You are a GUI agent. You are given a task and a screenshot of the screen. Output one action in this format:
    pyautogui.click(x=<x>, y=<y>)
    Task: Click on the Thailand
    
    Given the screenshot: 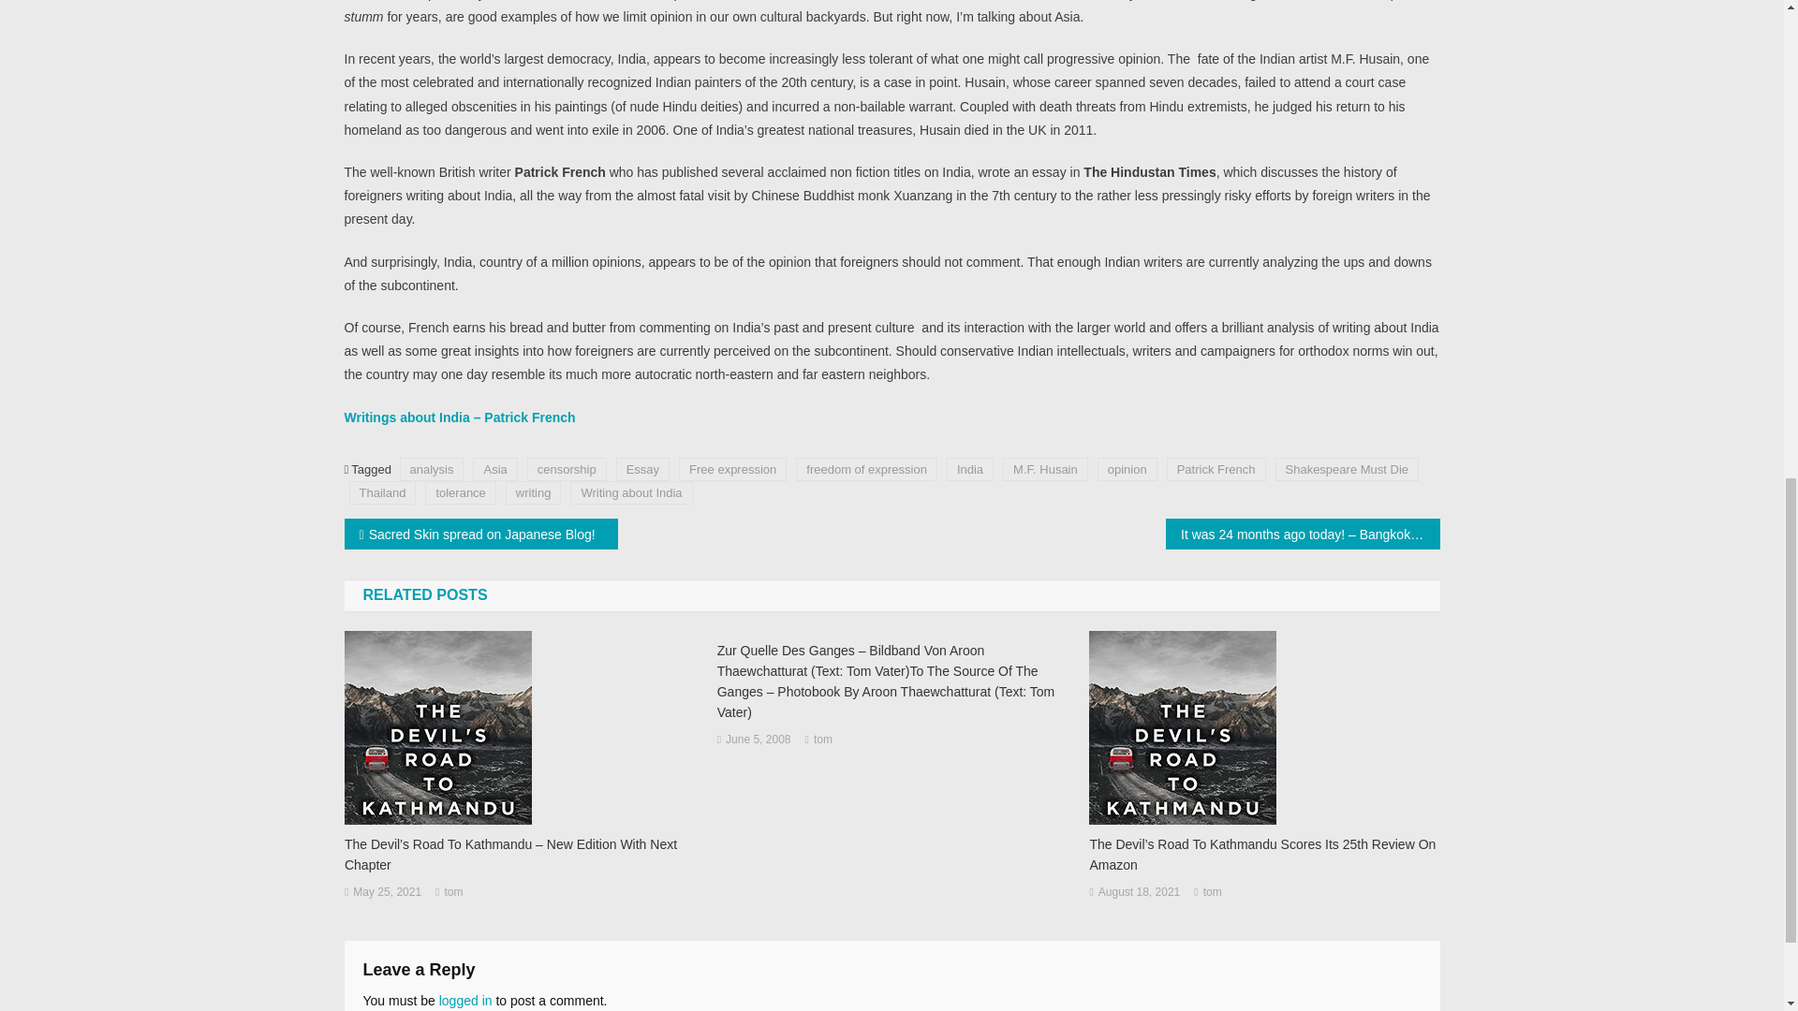 What is the action you would take?
    pyautogui.click(x=382, y=492)
    